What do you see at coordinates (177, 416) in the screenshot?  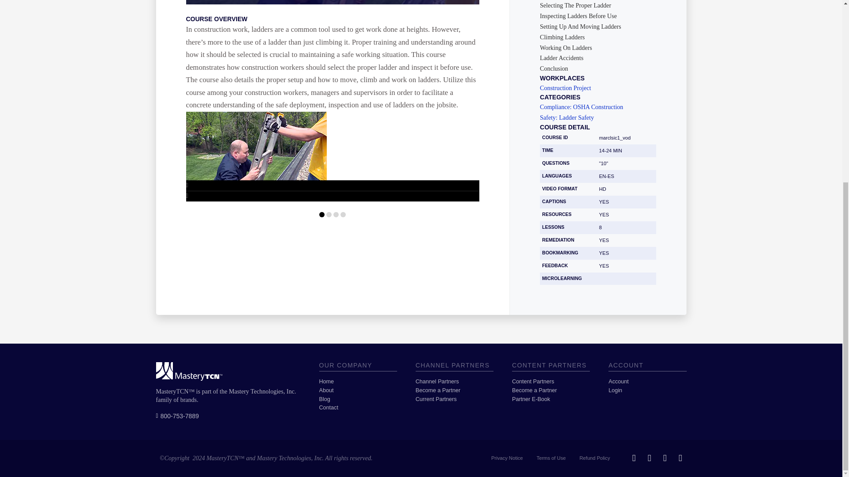 I see `800-753-7889` at bounding box center [177, 416].